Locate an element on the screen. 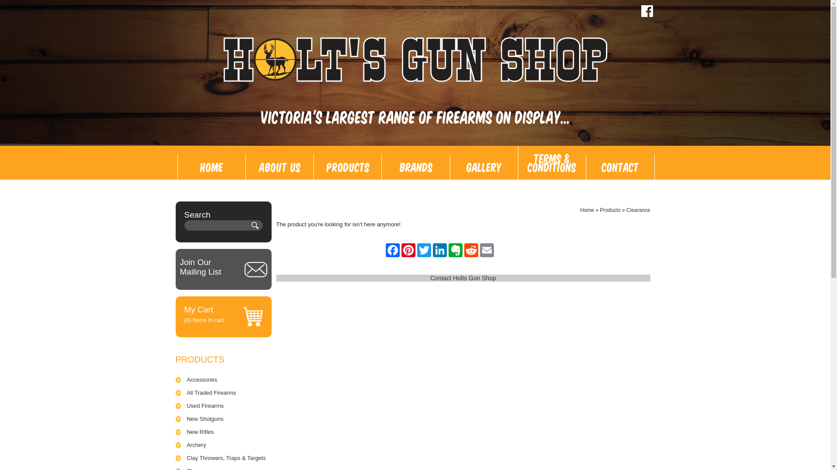  Contact is located at coordinates (620, 167).